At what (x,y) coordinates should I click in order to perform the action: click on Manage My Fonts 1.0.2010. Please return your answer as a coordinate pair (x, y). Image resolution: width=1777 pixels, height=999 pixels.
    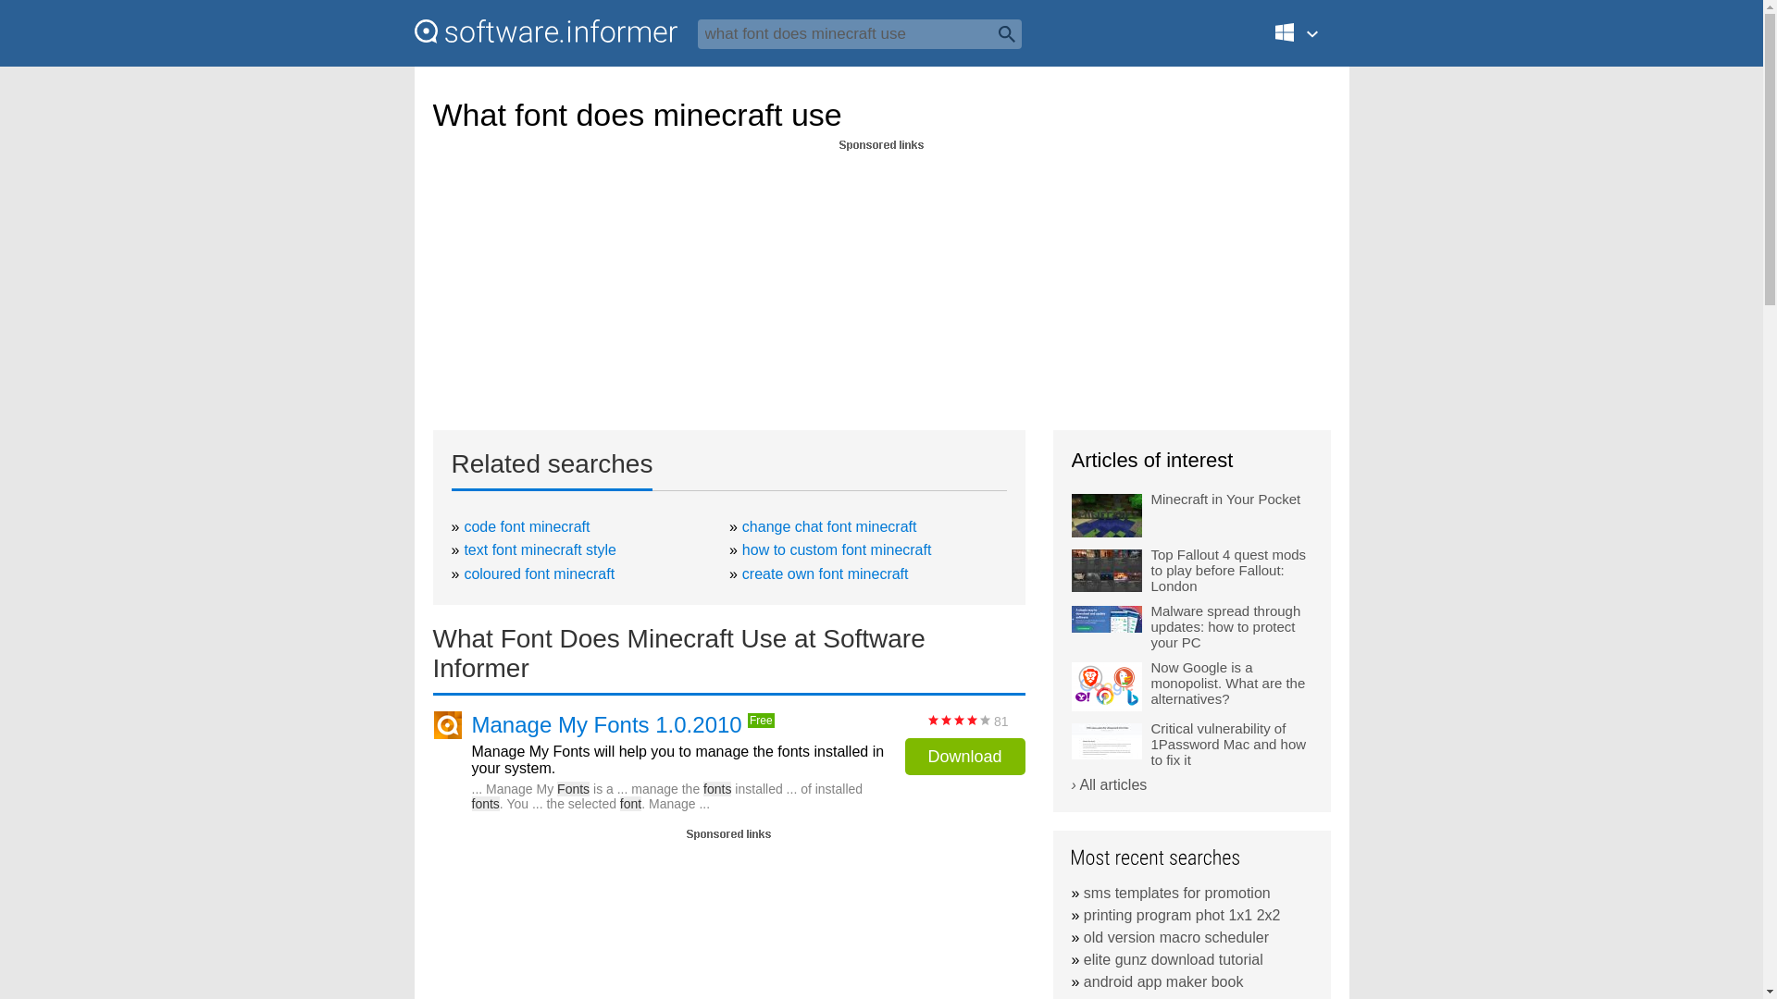
    Looking at the image, I should click on (607, 725).